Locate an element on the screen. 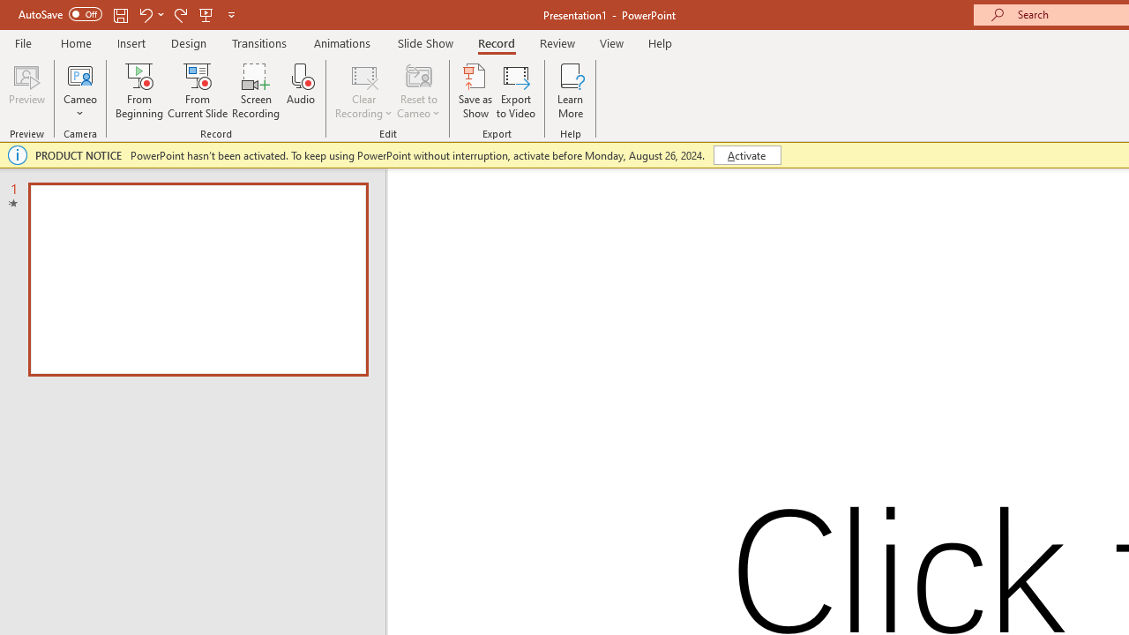  Reset to Cameo is located at coordinates (418, 90).